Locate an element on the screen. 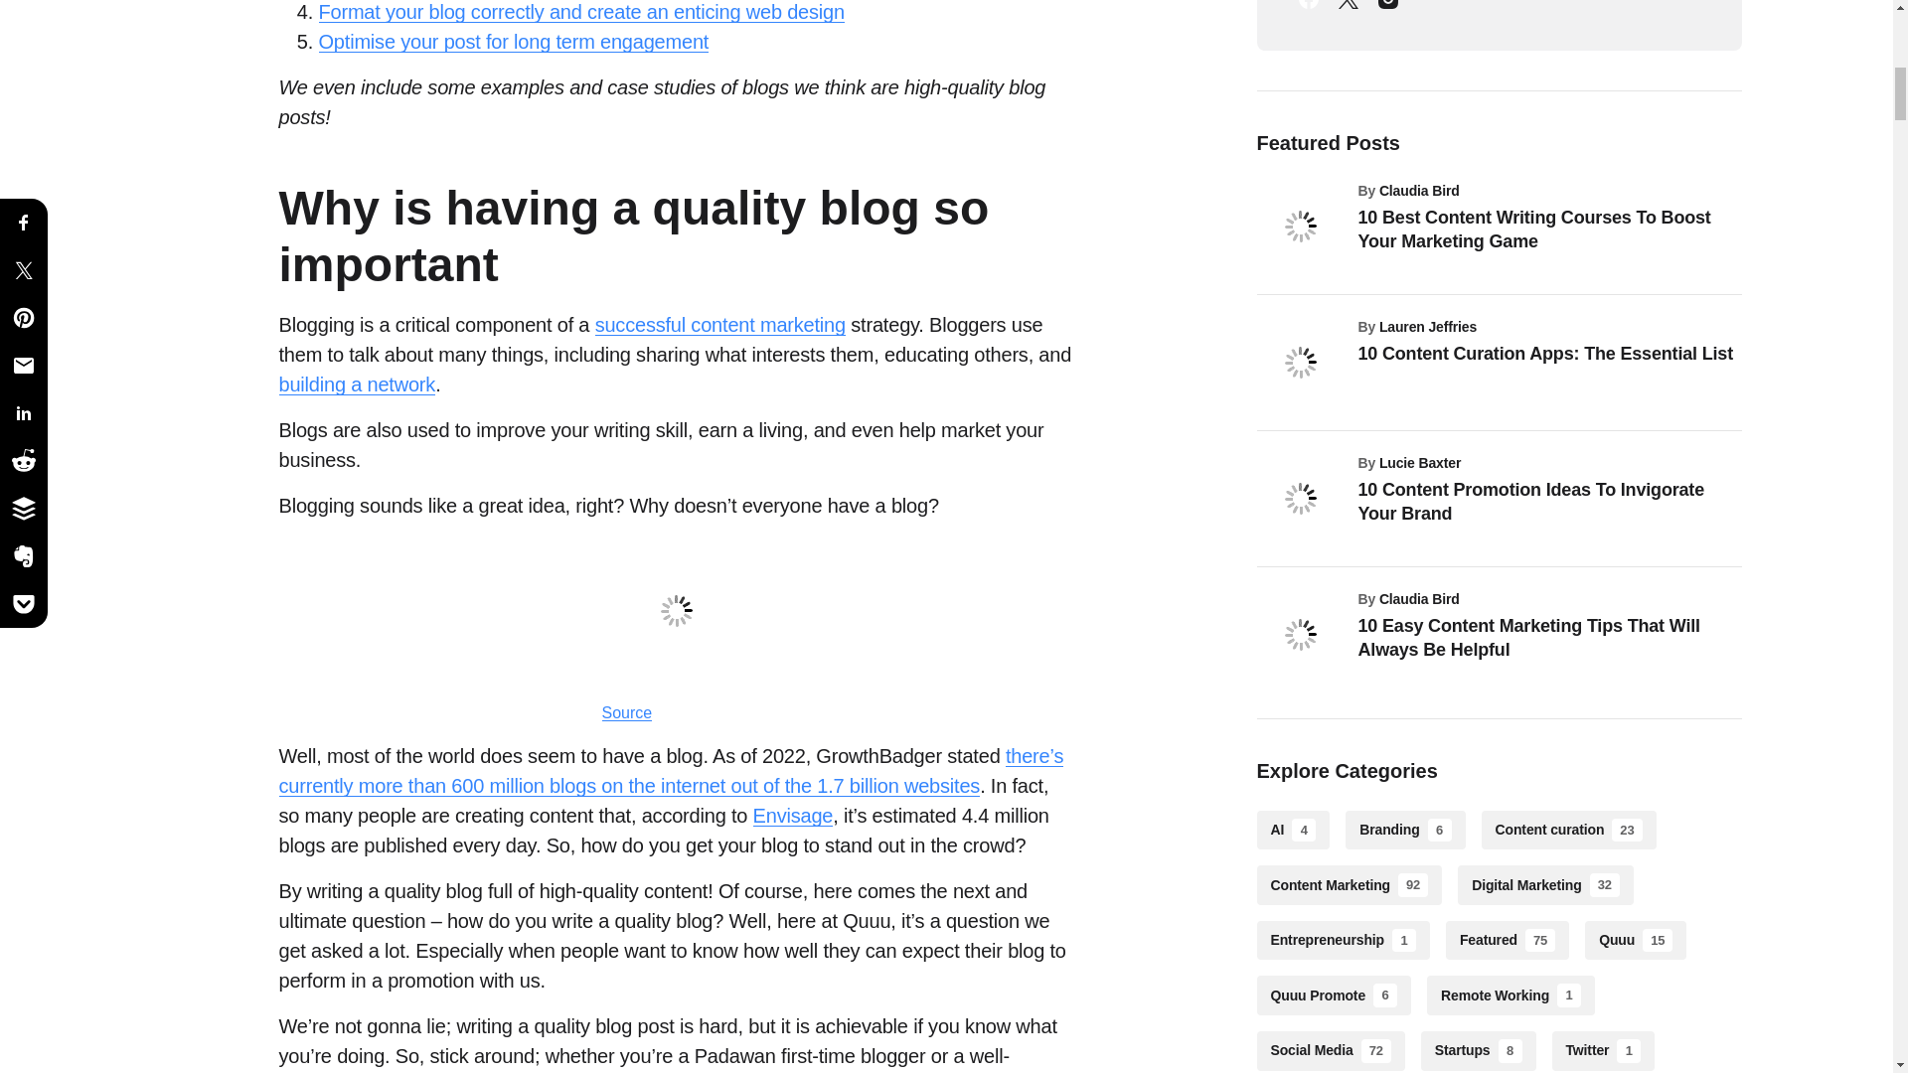 The width and height of the screenshot is (1908, 1073). content marketing is located at coordinates (765, 326).